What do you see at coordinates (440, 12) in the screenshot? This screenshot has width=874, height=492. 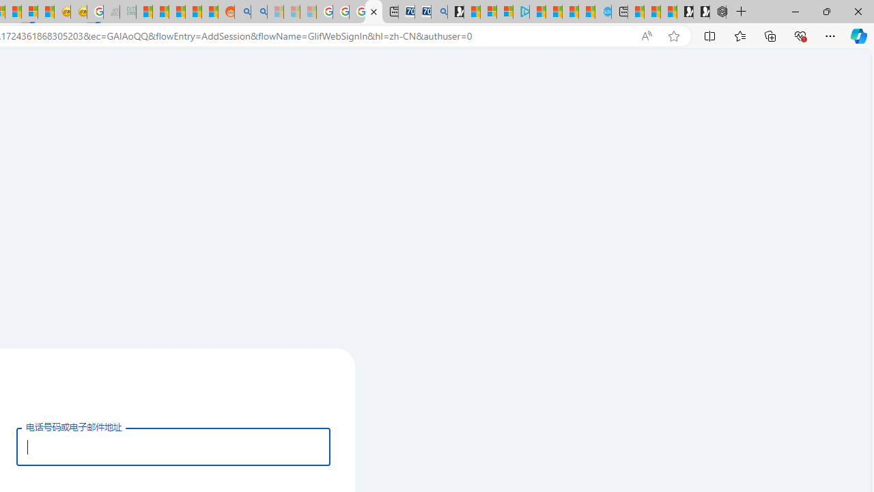 I see `Bing Real Estate - Home sales and rental listings` at bounding box center [440, 12].